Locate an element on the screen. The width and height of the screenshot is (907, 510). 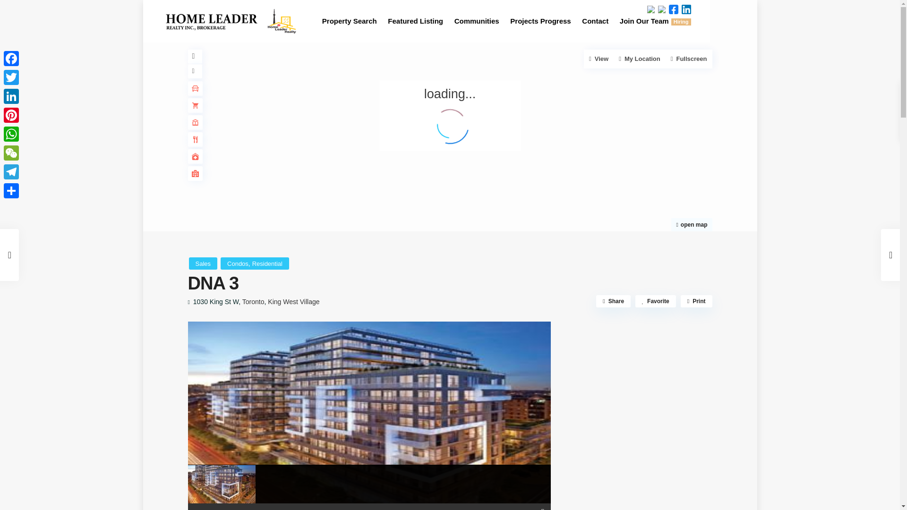
LinkedIn is located at coordinates (11, 96).